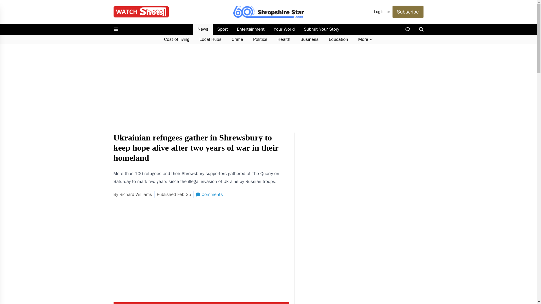 The height and width of the screenshot is (304, 541). What do you see at coordinates (203, 29) in the screenshot?
I see `News` at bounding box center [203, 29].